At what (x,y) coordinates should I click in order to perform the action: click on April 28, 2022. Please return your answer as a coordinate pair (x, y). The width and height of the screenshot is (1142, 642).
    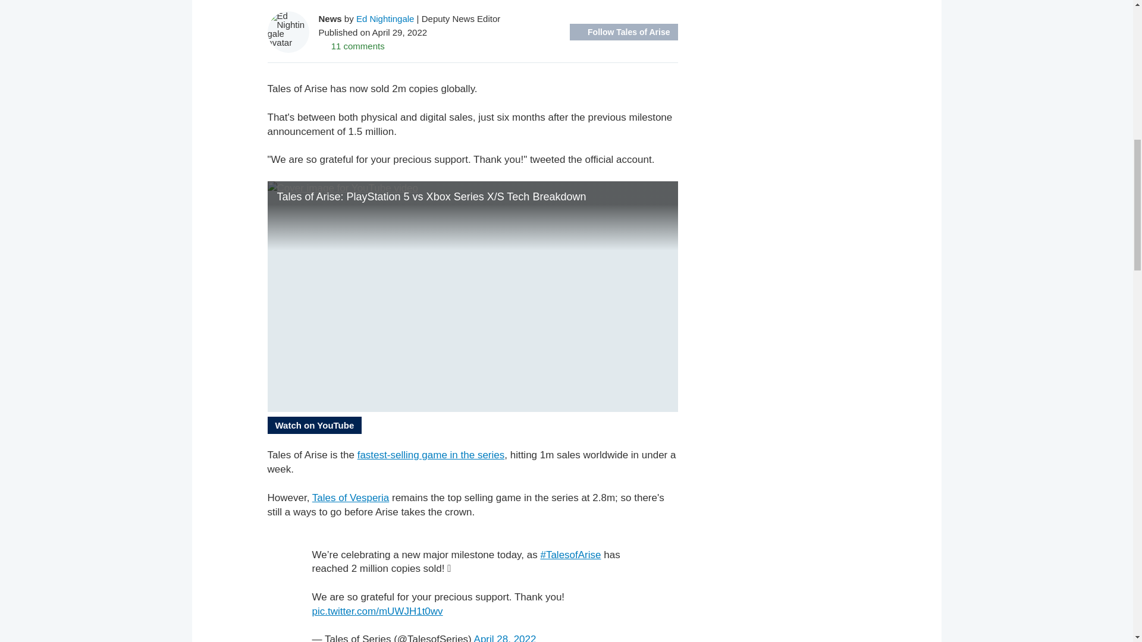
    Looking at the image, I should click on (505, 637).